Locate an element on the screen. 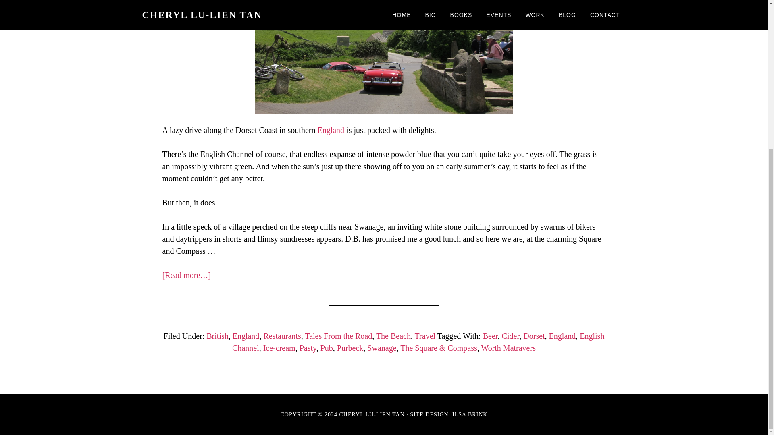  English Channel is located at coordinates (418, 342).